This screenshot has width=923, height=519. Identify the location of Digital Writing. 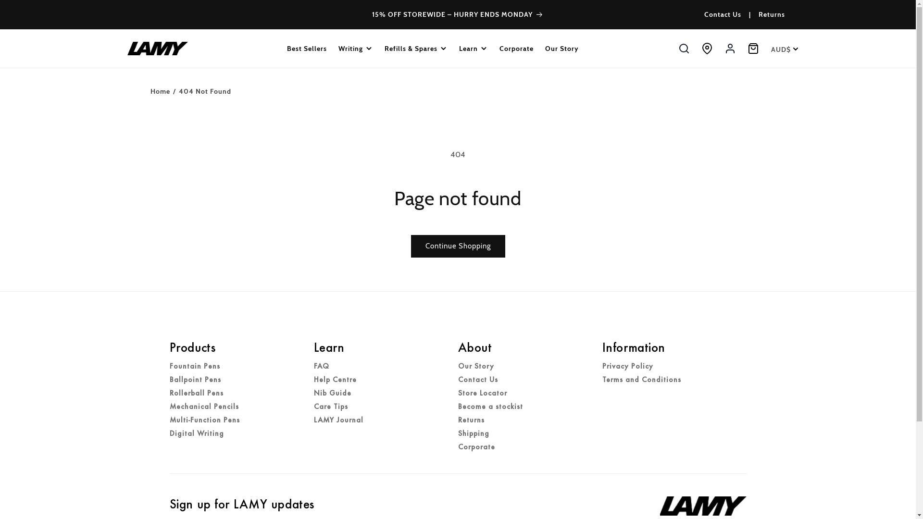
(196, 433).